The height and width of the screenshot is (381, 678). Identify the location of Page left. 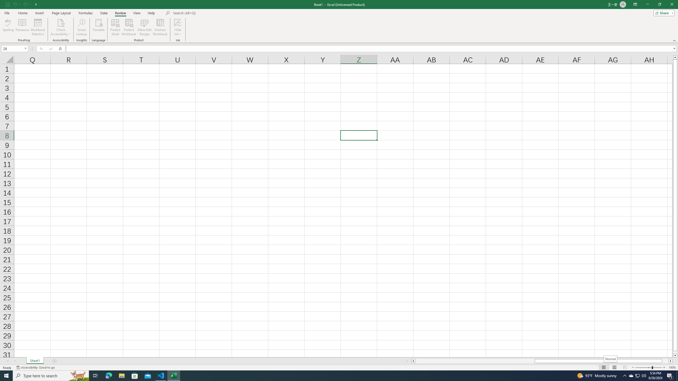
(475, 361).